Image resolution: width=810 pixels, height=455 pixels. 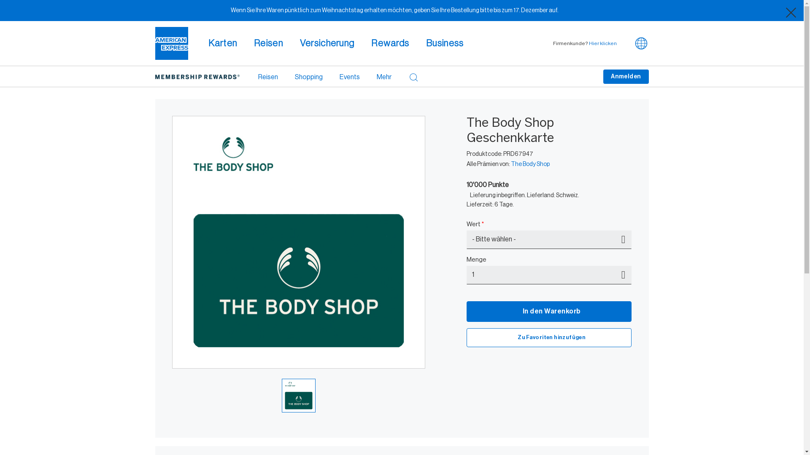 What do you see at coordinates (268, 77) in the screenshot?
I see `Reisen` at bounding box center [268, 77].